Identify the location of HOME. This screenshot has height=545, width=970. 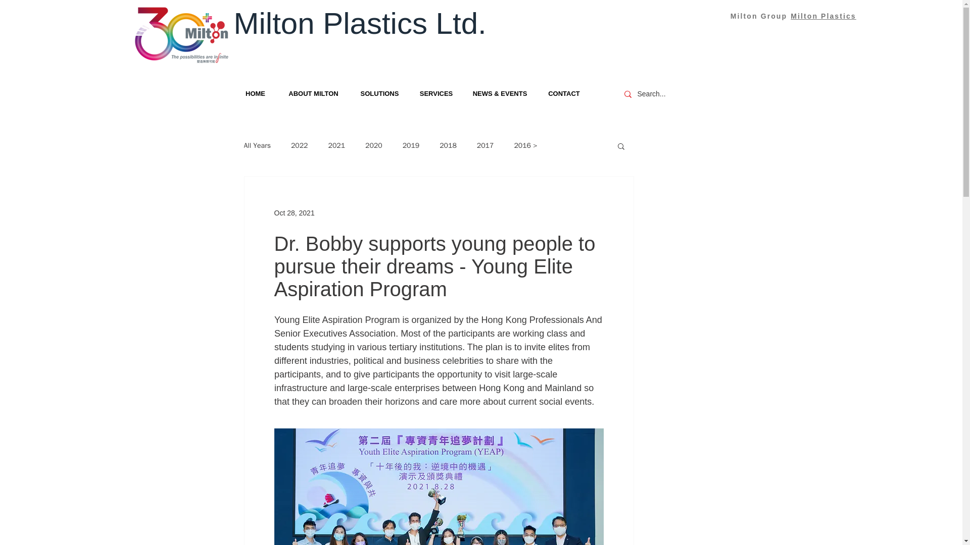
(255, 93).